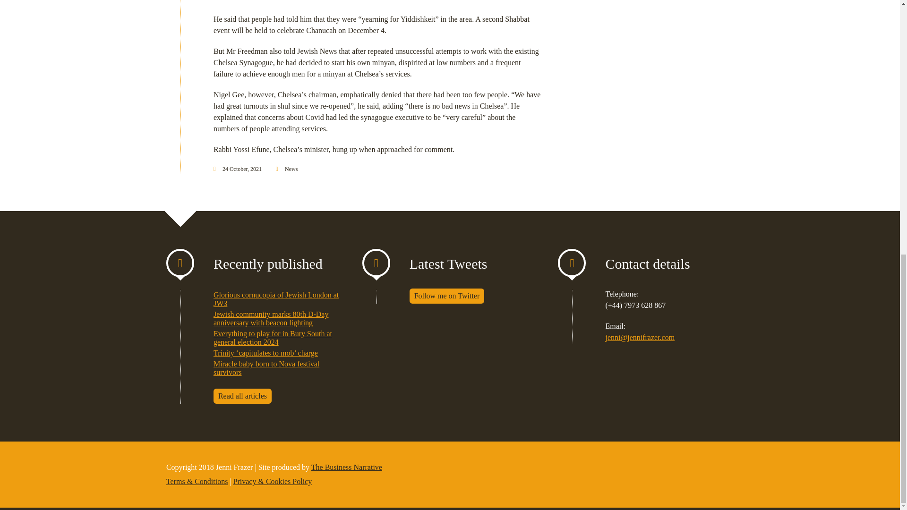 This screenshot has height=510, width=907. I want to click on Follow me on Twitter, so click(447, 296).